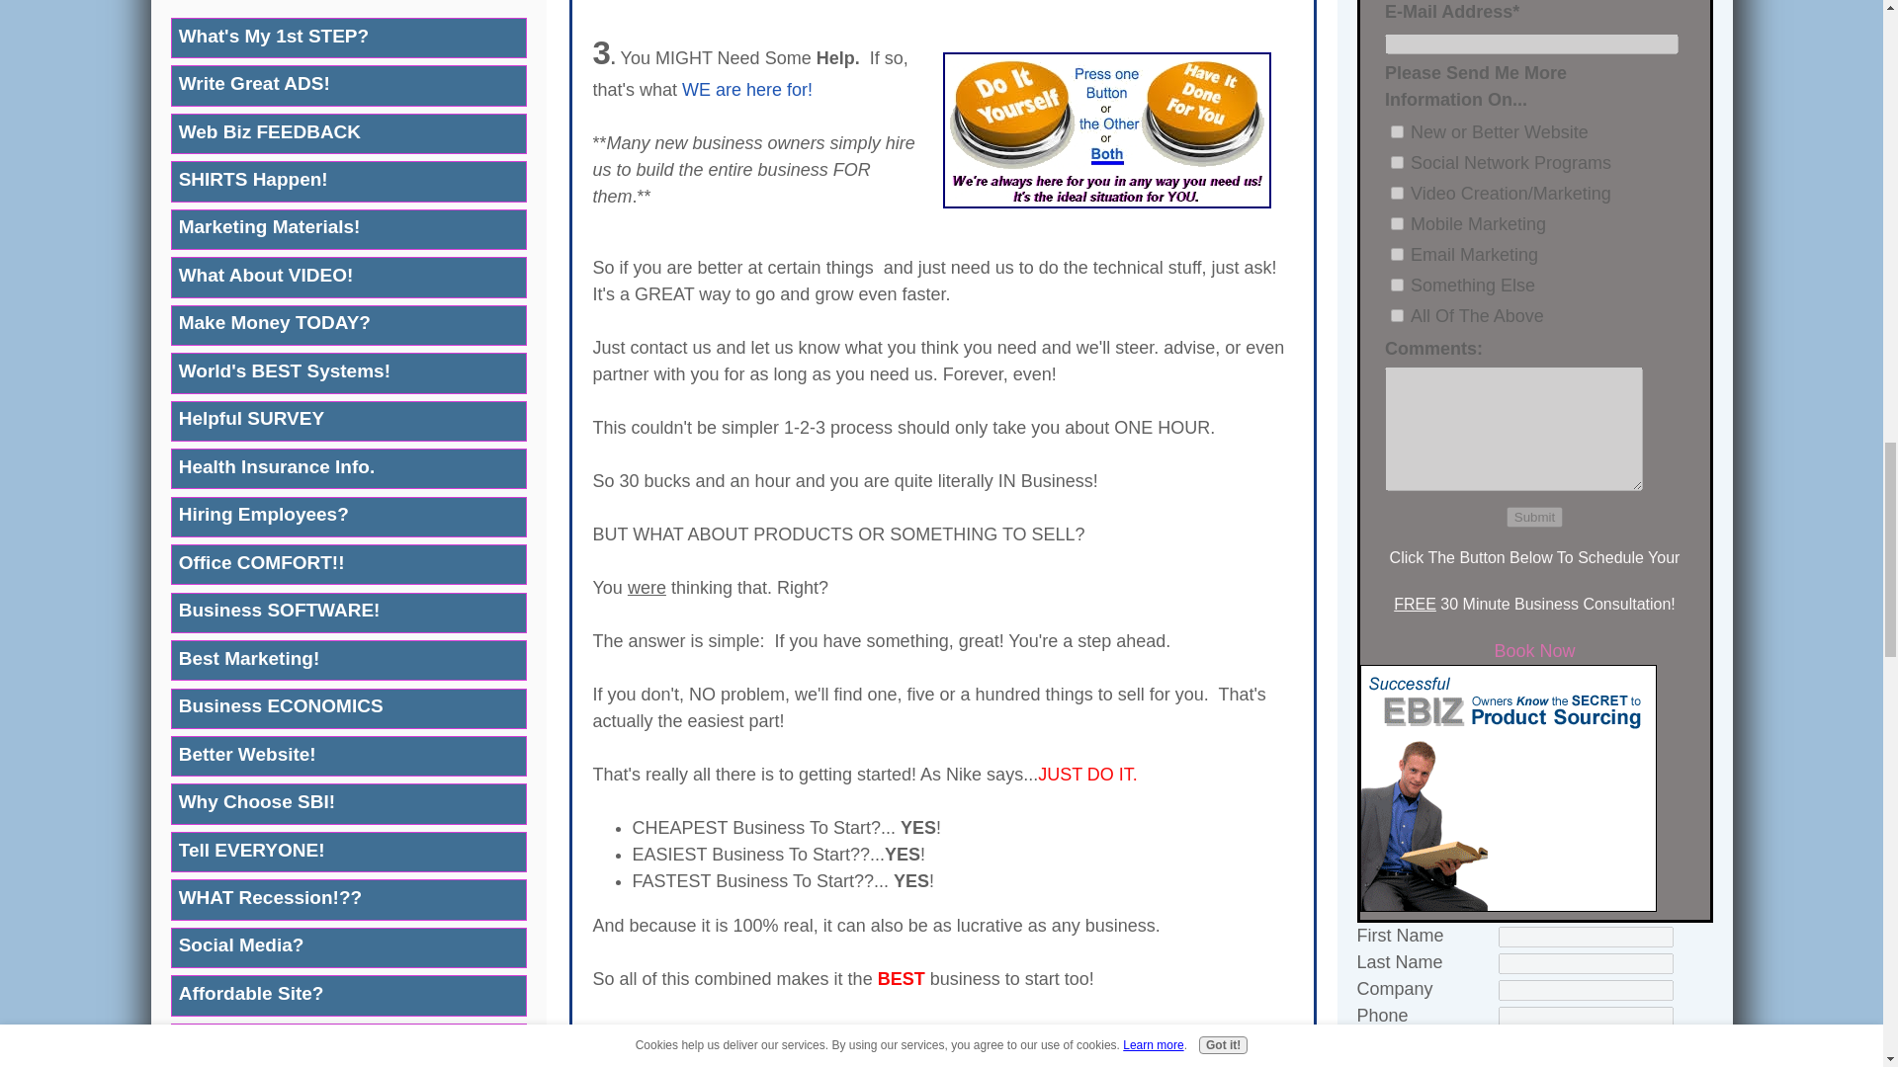 Image resolution: width=1898 pixels, height=1067 pixels. What do you see at coordinates (348, 85) in the screenshot?
I see `Write Great ADS!` at bounding box center [348, 85].